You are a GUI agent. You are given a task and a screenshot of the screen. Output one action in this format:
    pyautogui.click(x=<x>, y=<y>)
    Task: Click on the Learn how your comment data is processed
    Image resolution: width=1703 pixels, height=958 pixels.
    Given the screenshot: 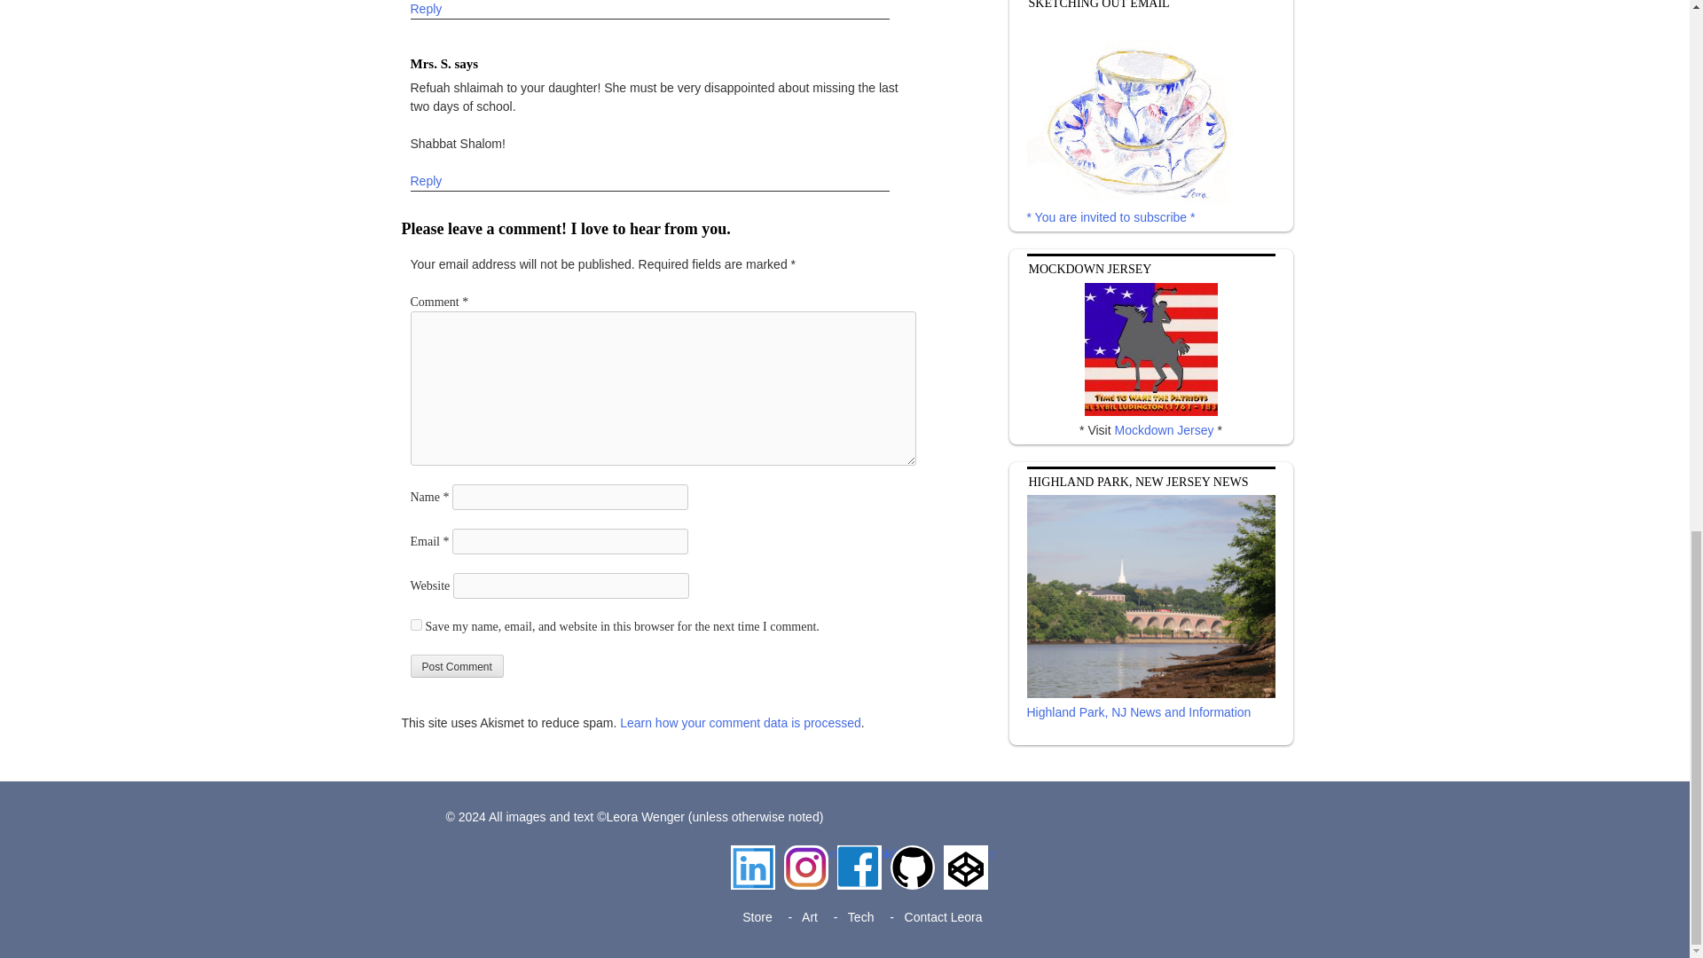 What is the action you would take?
    pyautogui.click(x=740, y=723)
    